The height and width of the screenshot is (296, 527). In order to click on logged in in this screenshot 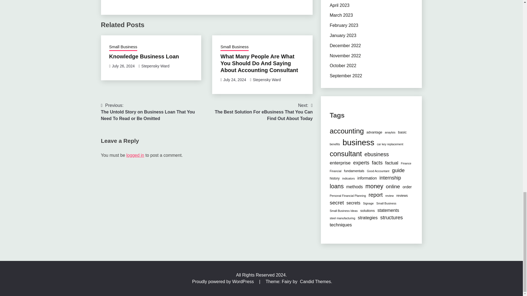, I will do `click(135, 155)`.